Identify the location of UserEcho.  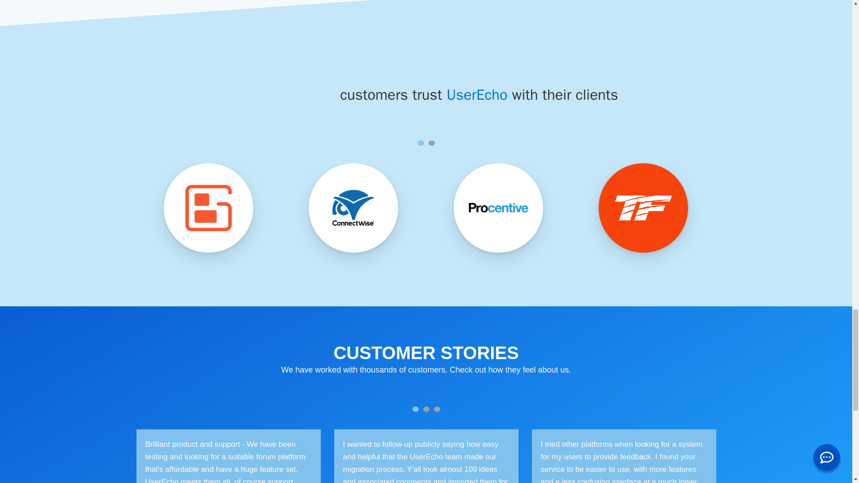
(477, 95).